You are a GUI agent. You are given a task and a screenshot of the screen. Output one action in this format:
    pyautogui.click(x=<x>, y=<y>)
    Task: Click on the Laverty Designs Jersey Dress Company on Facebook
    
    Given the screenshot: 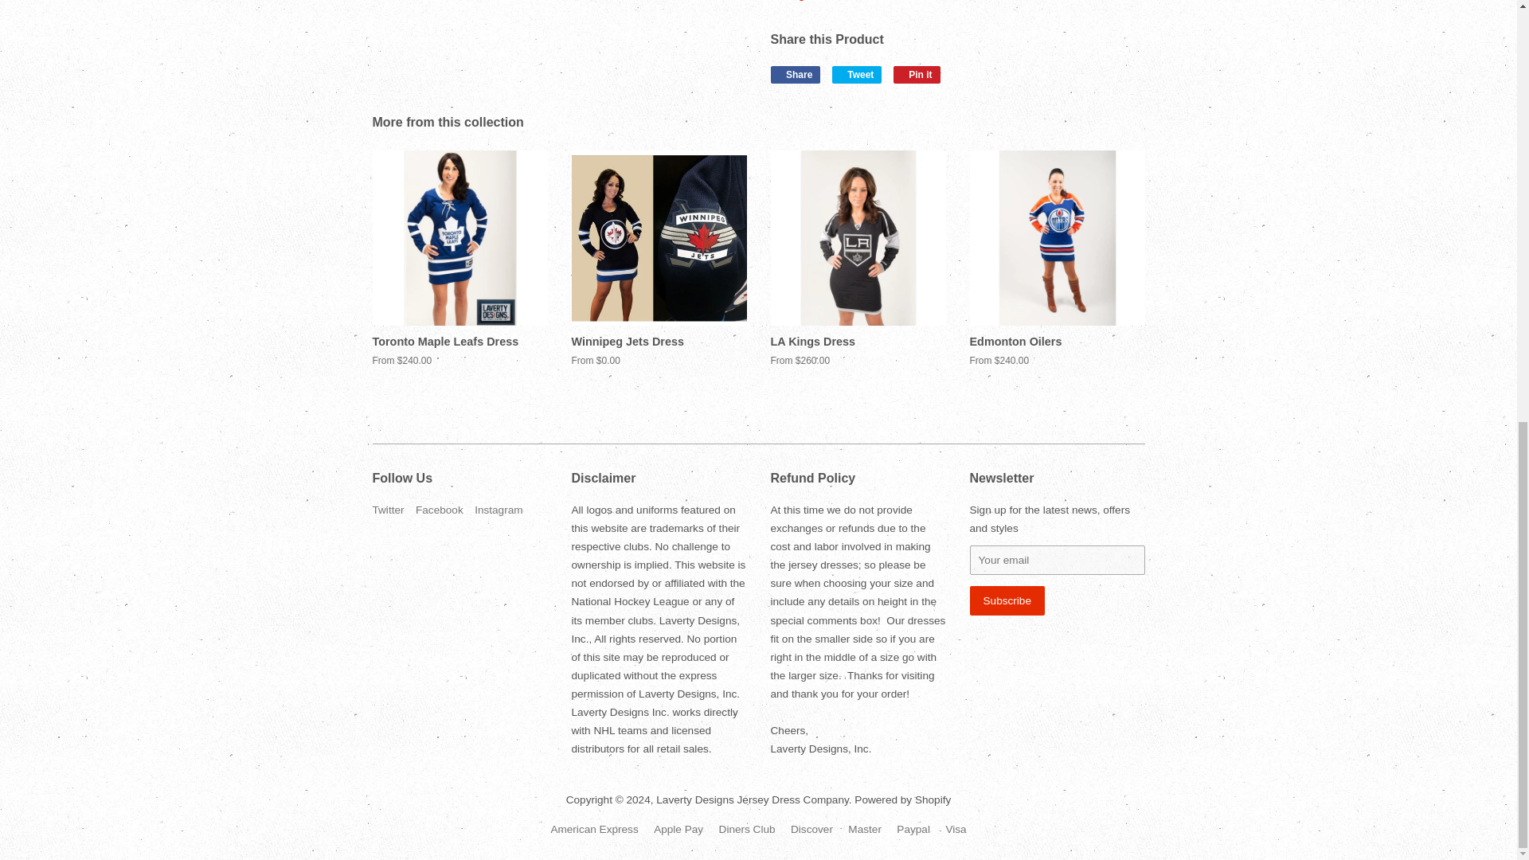 What is the action you would take?
    pyautogui.click(x=440, y=510)
    